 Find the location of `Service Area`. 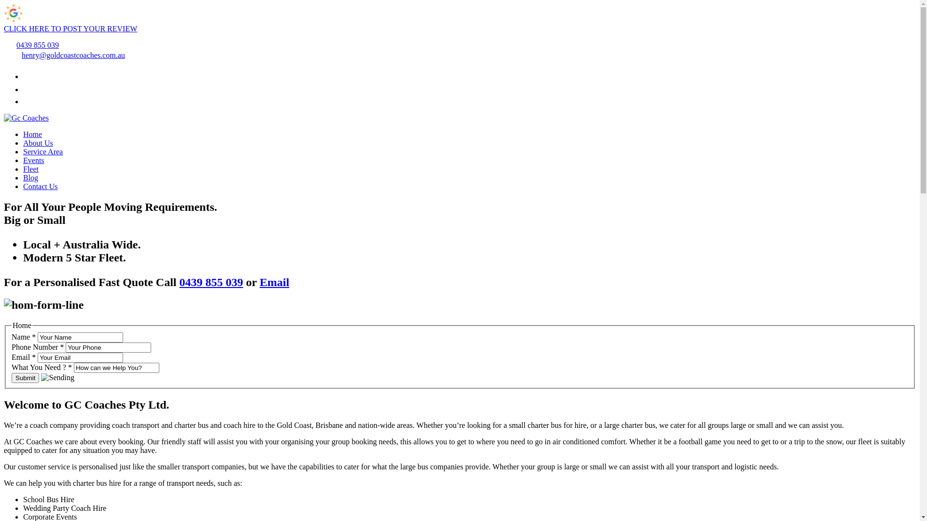

Service Area is located at coordinates (43, 151).